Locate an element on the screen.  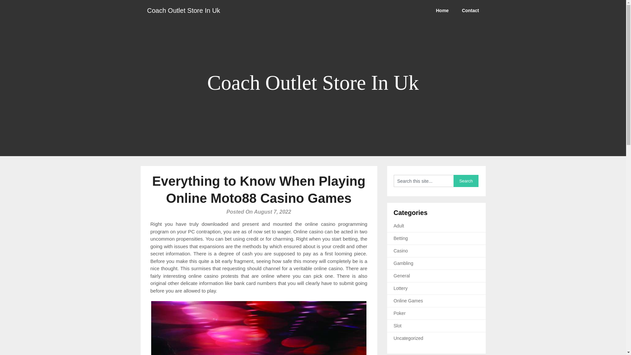
Lottery is located at coordinates (401, 288).